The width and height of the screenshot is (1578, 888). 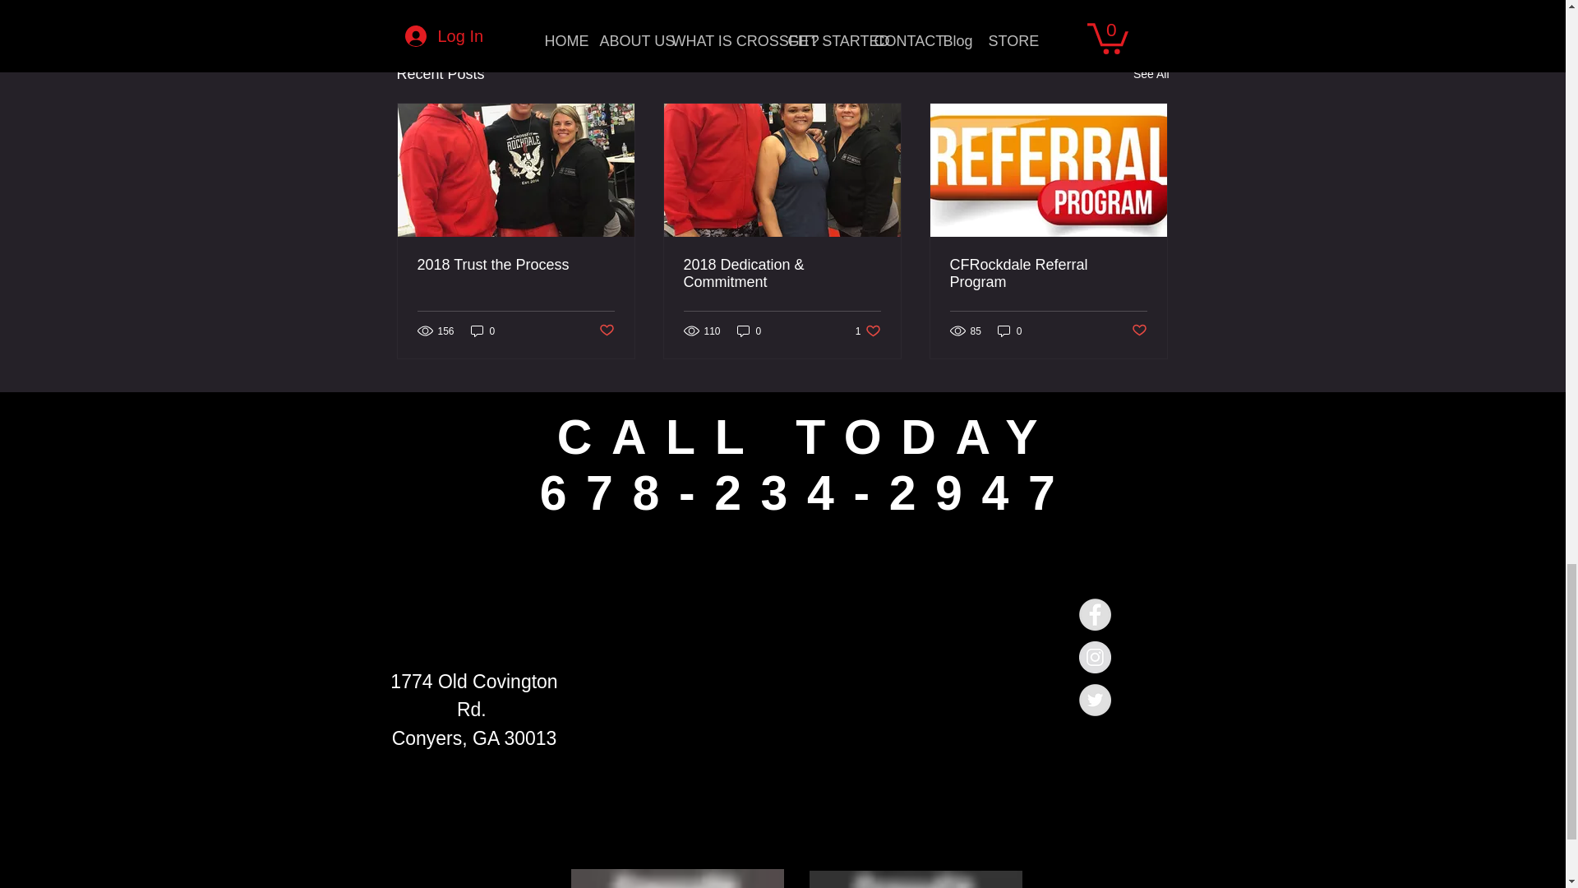 I want to click on 2018 Trust the Process, so click(x=750, y=331).